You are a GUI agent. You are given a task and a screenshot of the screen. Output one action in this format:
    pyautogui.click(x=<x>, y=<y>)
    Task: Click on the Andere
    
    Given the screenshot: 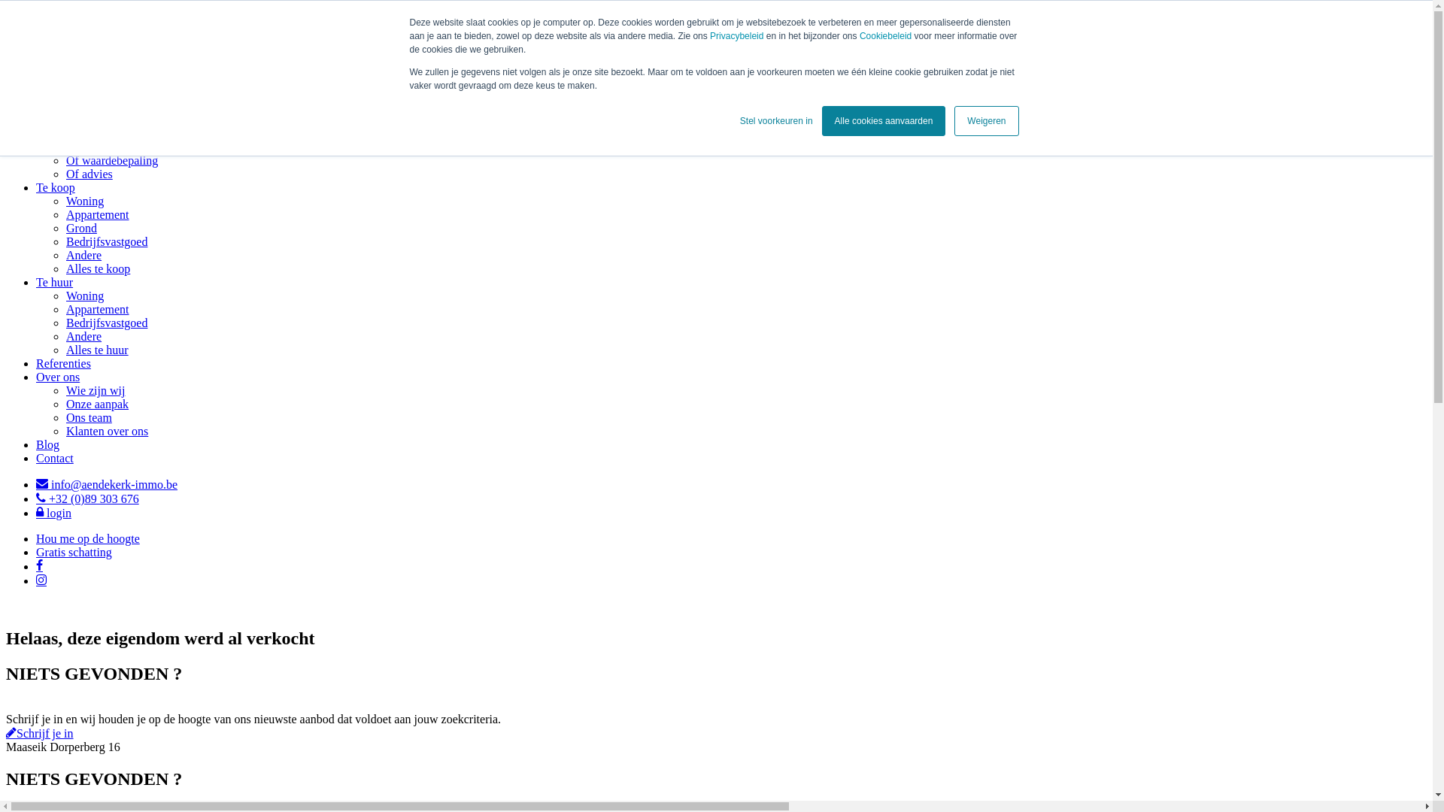 What is the action you would take?
    pyautogui.click(x=84, y=256)
    